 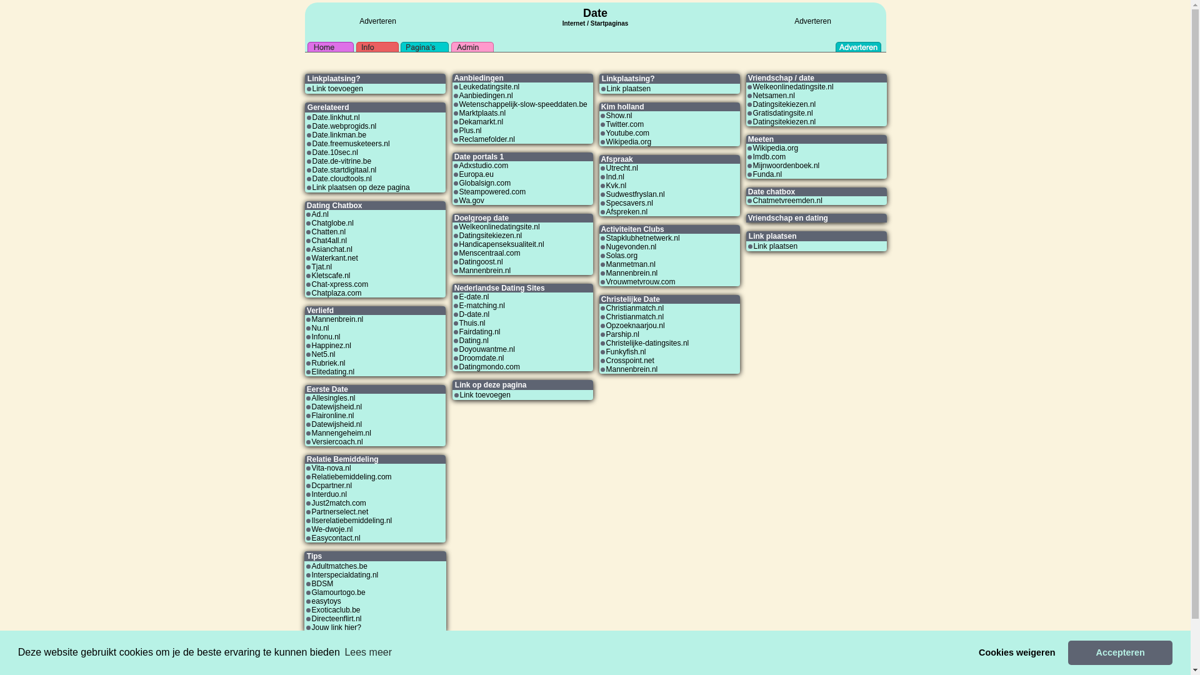 I want to click on Ilserelatiebemiddeling.nl, so click(x=351, y=521).